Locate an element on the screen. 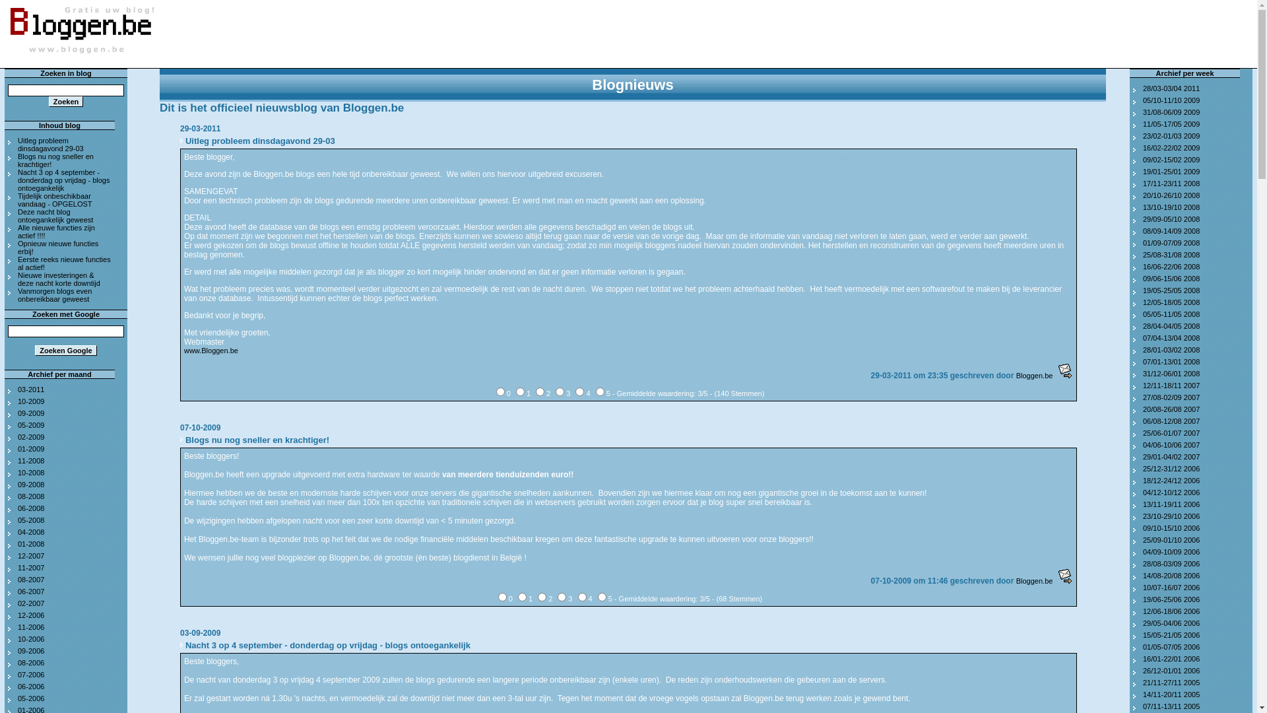  09/10-15/10 2006 is located at coordinates (1171, 528).